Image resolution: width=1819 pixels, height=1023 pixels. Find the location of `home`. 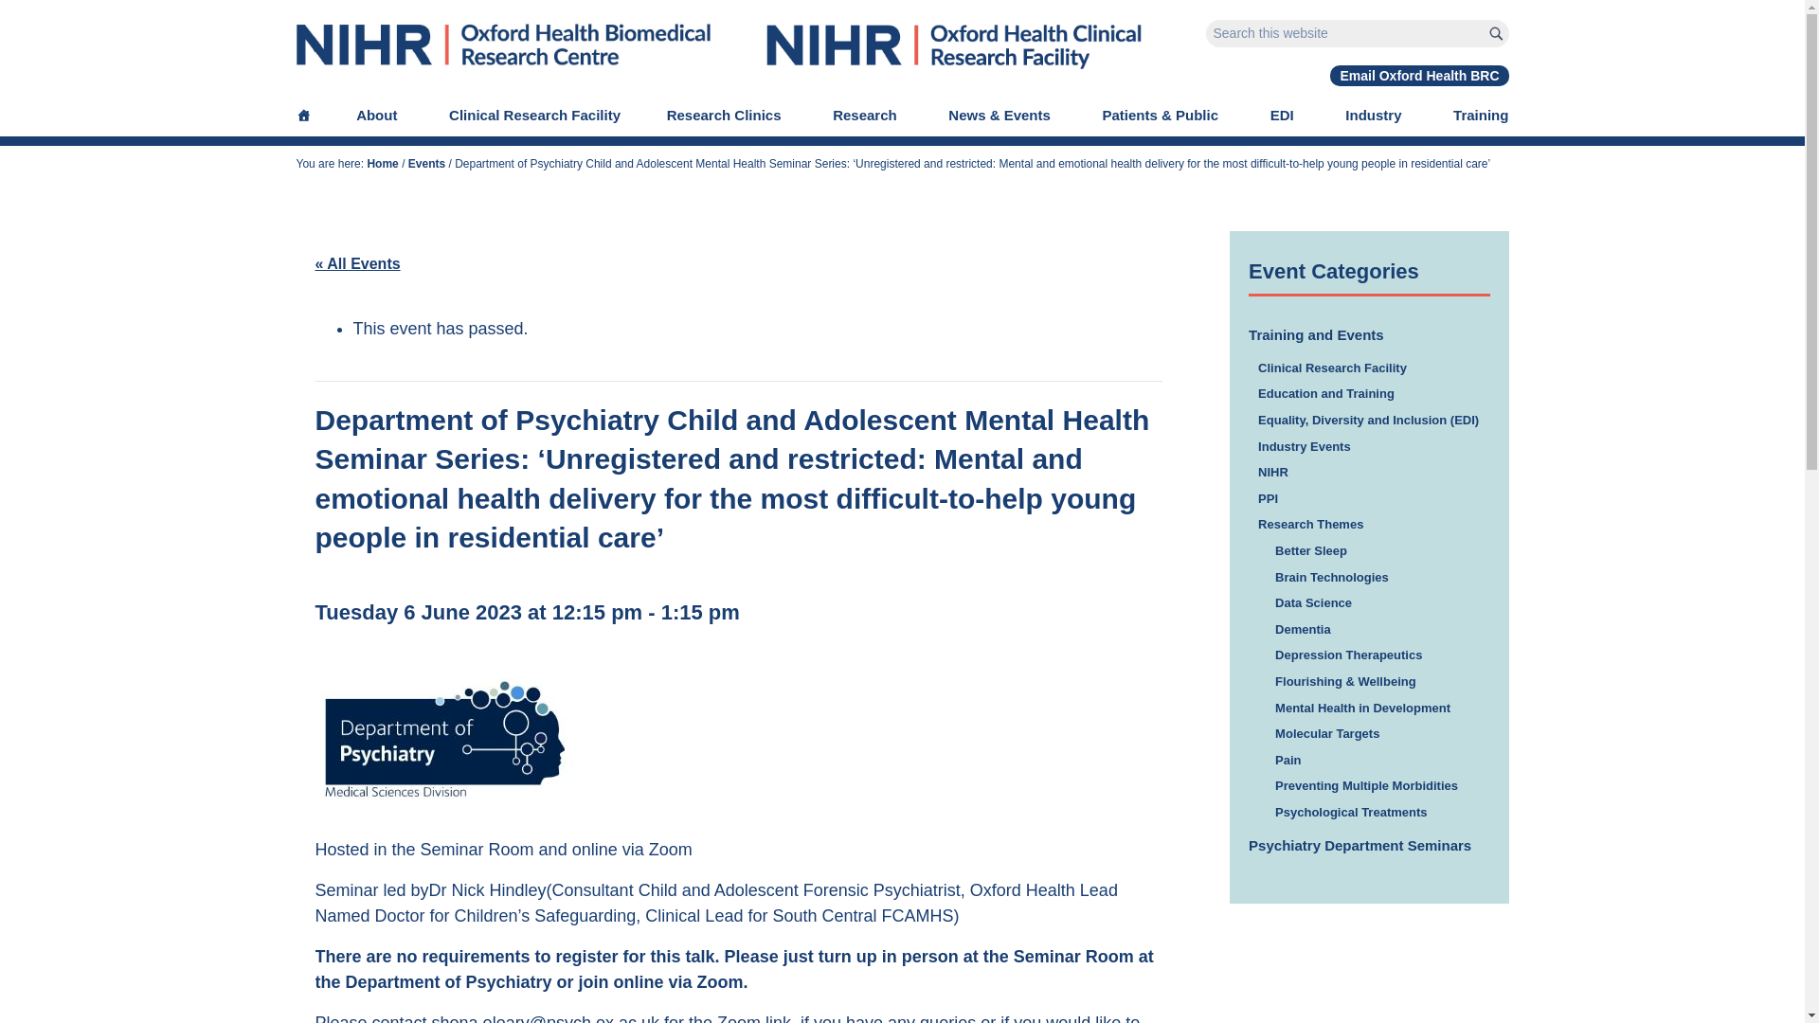

home is located at coordinates (504, 64).